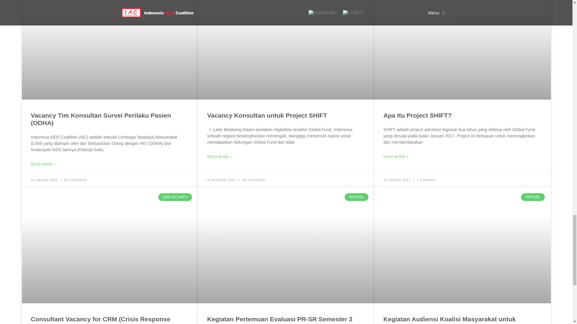 The width and height of the screenshot is (577, 324). I want to click on Vacancy Konsultan untuk Project SHIFT, so click(267, 115).